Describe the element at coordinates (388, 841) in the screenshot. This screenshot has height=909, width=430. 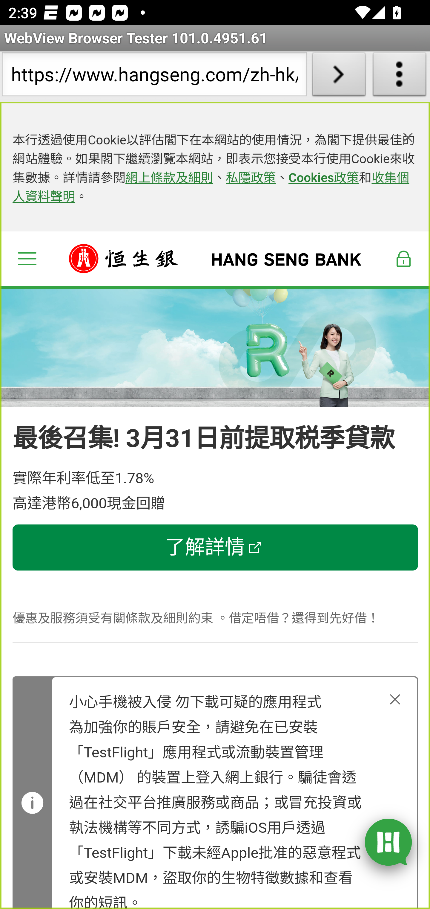
I see `與 HARO 對話 (於新視窗開啟)` at that location.